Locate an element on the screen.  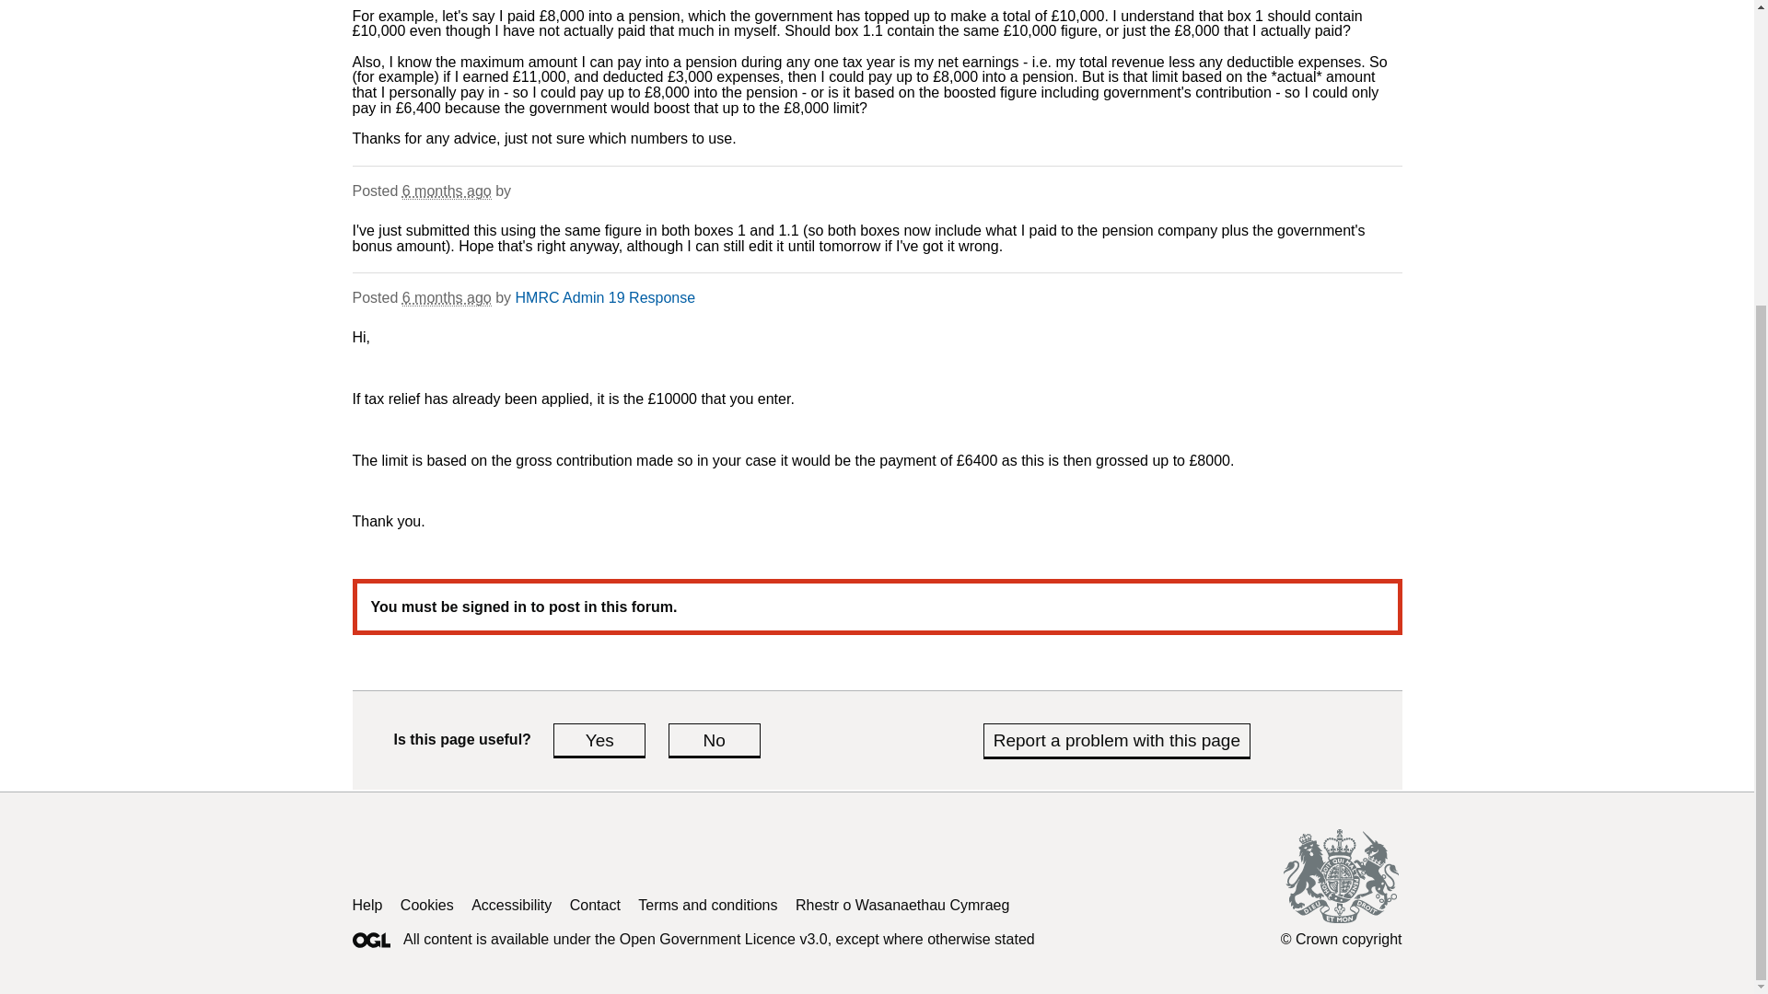
Rhestr o Wasanaethau Cymraeg is located at coordinates (902, 906).